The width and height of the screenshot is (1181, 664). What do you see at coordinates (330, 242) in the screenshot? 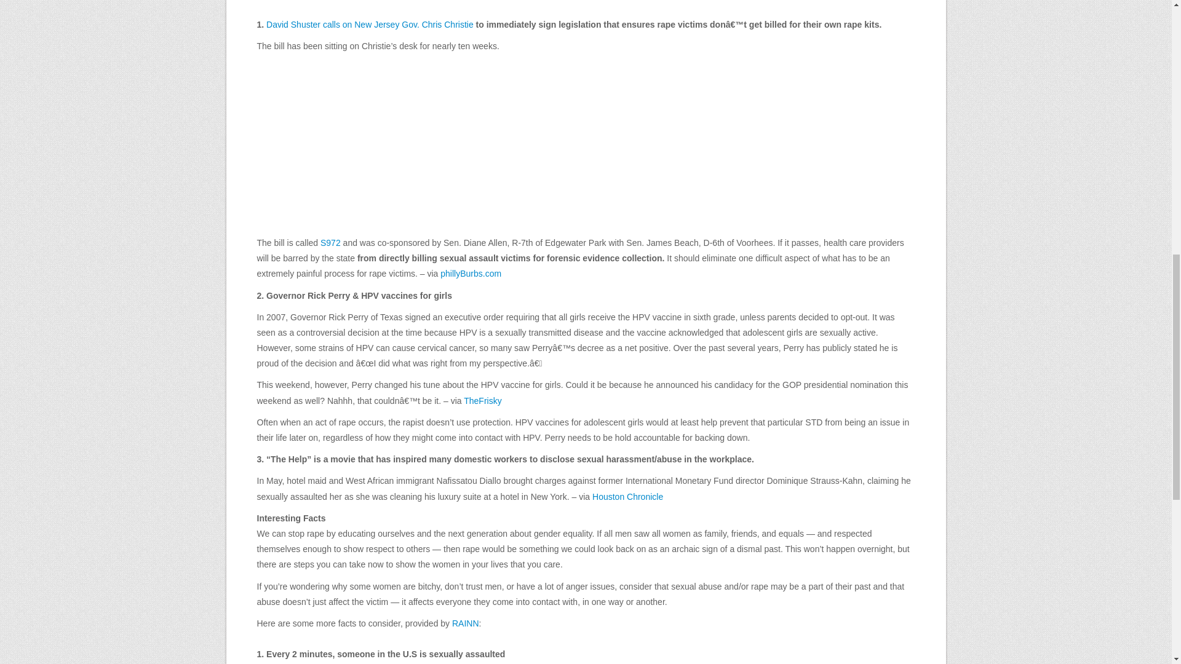
I see `S972` at bounding box center [330, 242].